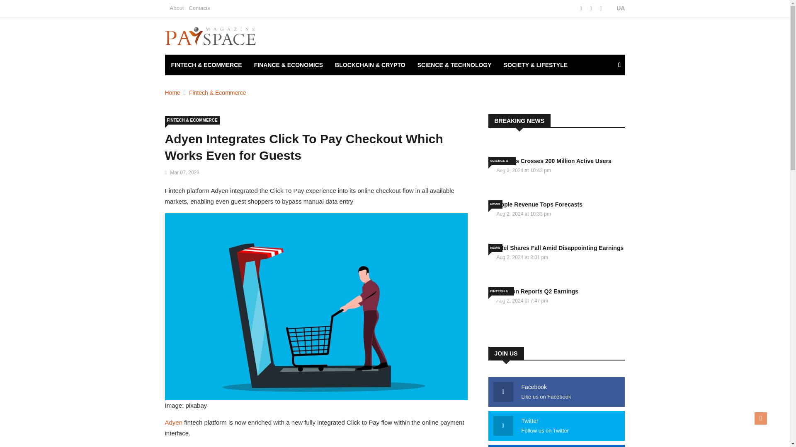 The image size is (796, 447). What do you see at coordinates (761, 418) in the screenshot?
I see `Back to Top` at bounding box center [761, 418].